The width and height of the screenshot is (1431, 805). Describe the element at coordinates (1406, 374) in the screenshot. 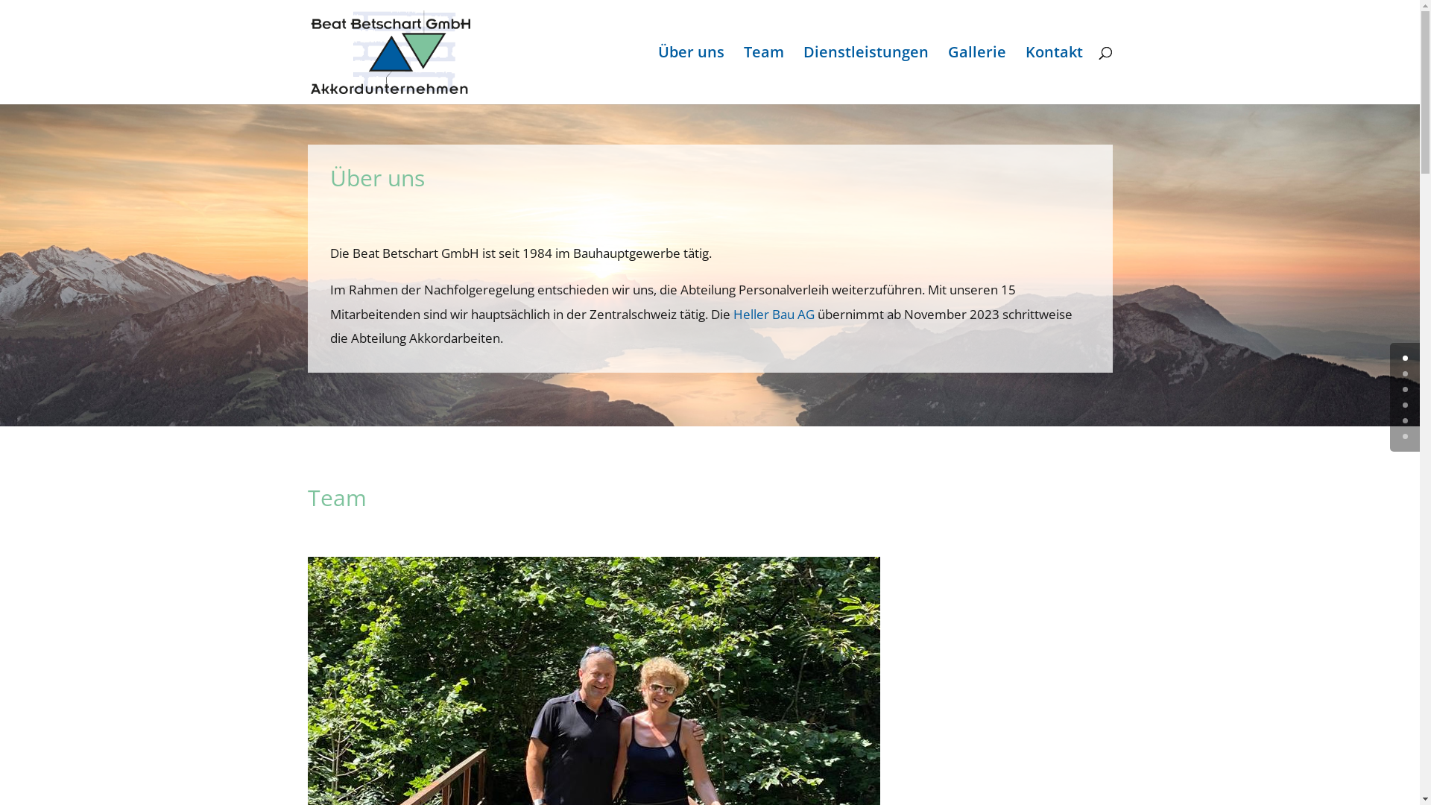

I see `1` at that location.